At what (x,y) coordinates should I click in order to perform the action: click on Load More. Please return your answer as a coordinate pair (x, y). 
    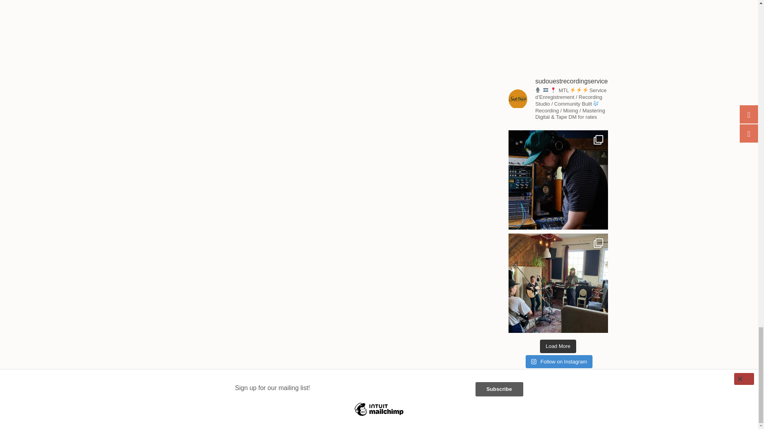
    Looking at the image, I should click on (558, 346).